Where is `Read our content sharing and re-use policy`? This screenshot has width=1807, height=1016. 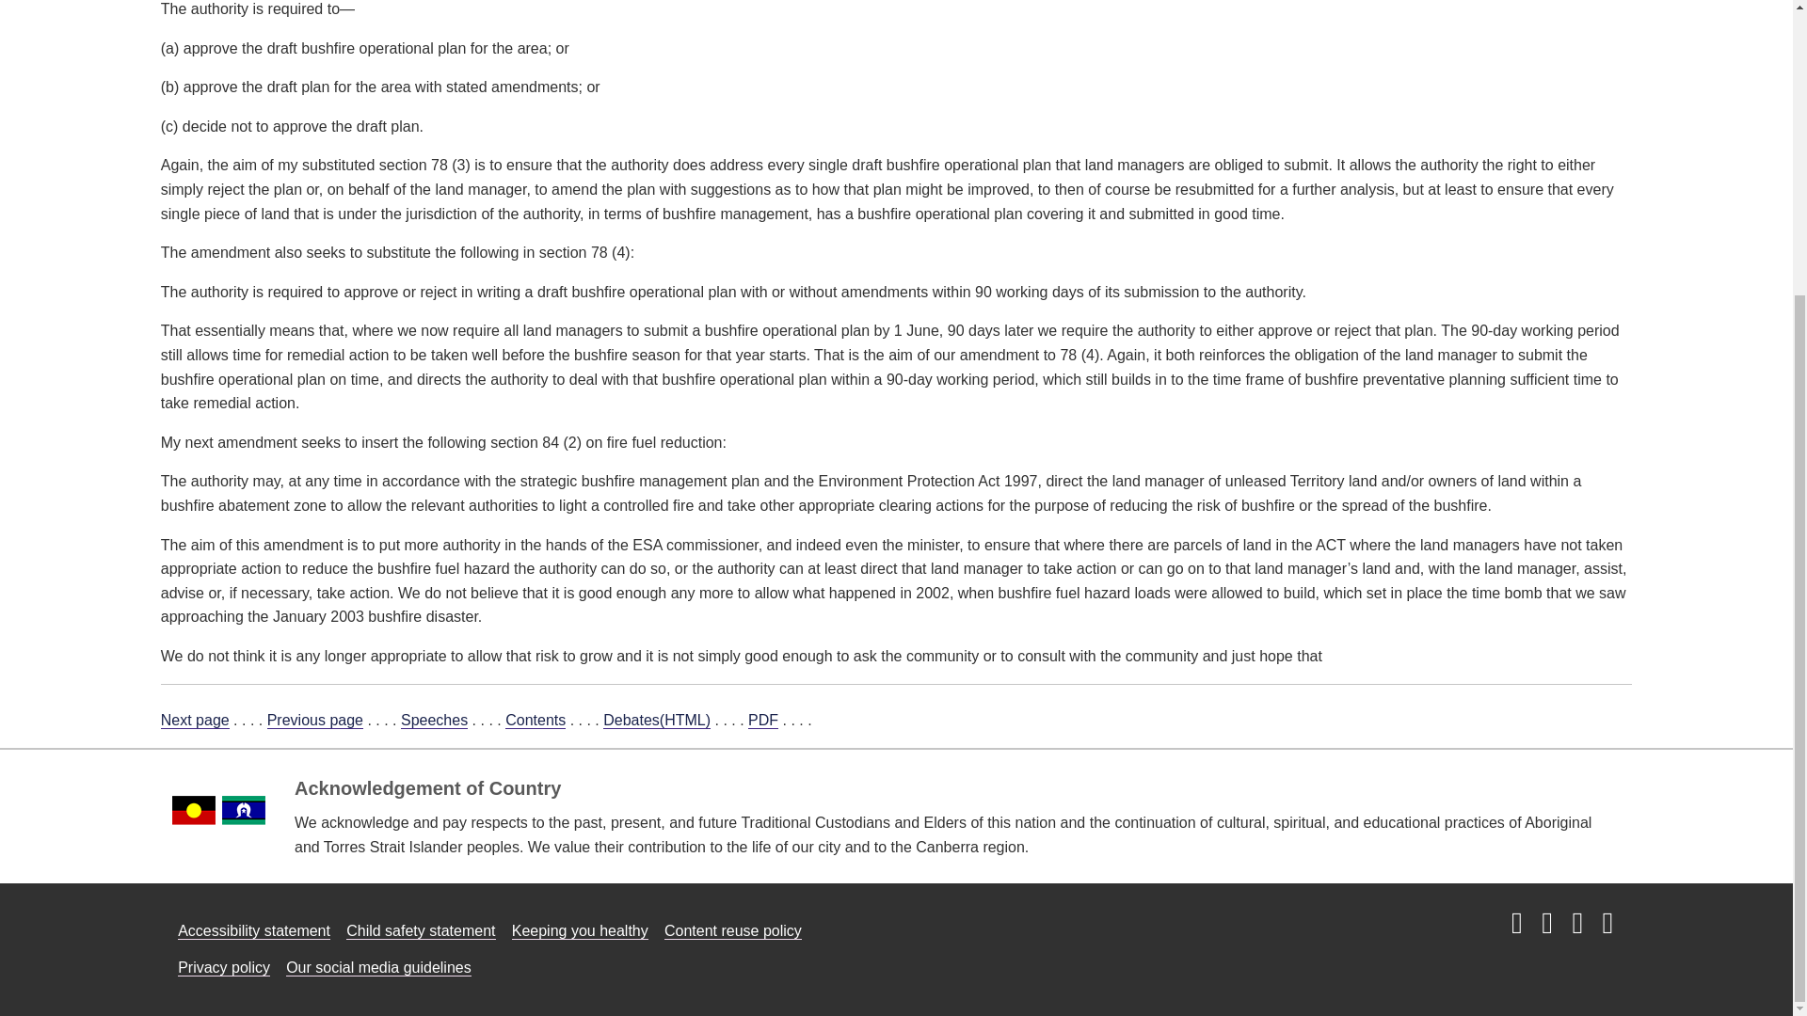
Read our content sharing and re-use policy is located at coordinates (733, 931).